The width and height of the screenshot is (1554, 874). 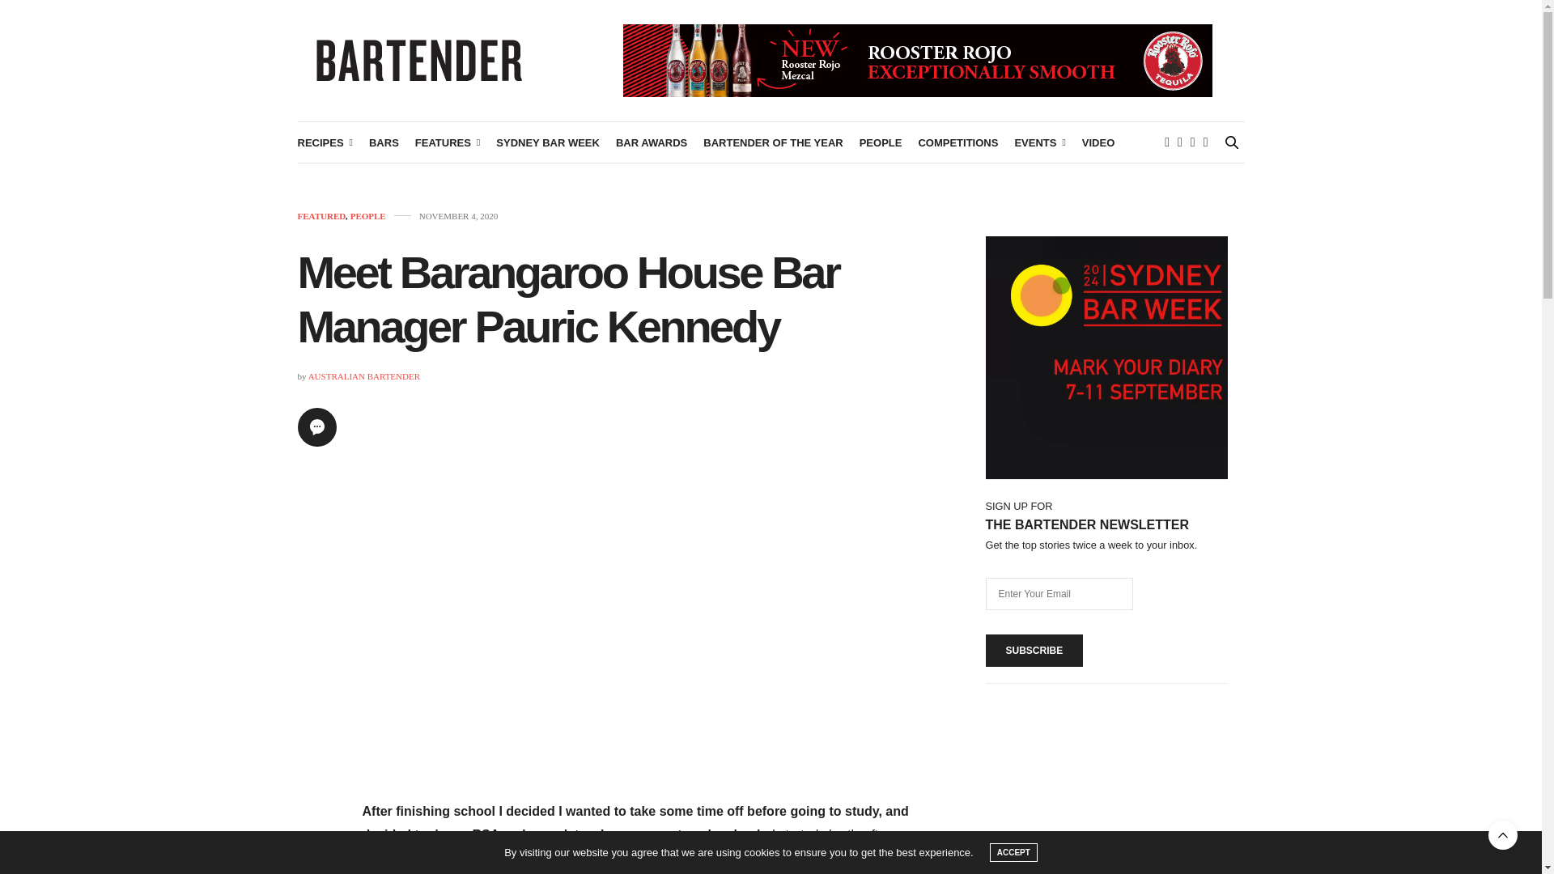 I want to click on FEATURES, so click(x=447, y=142).